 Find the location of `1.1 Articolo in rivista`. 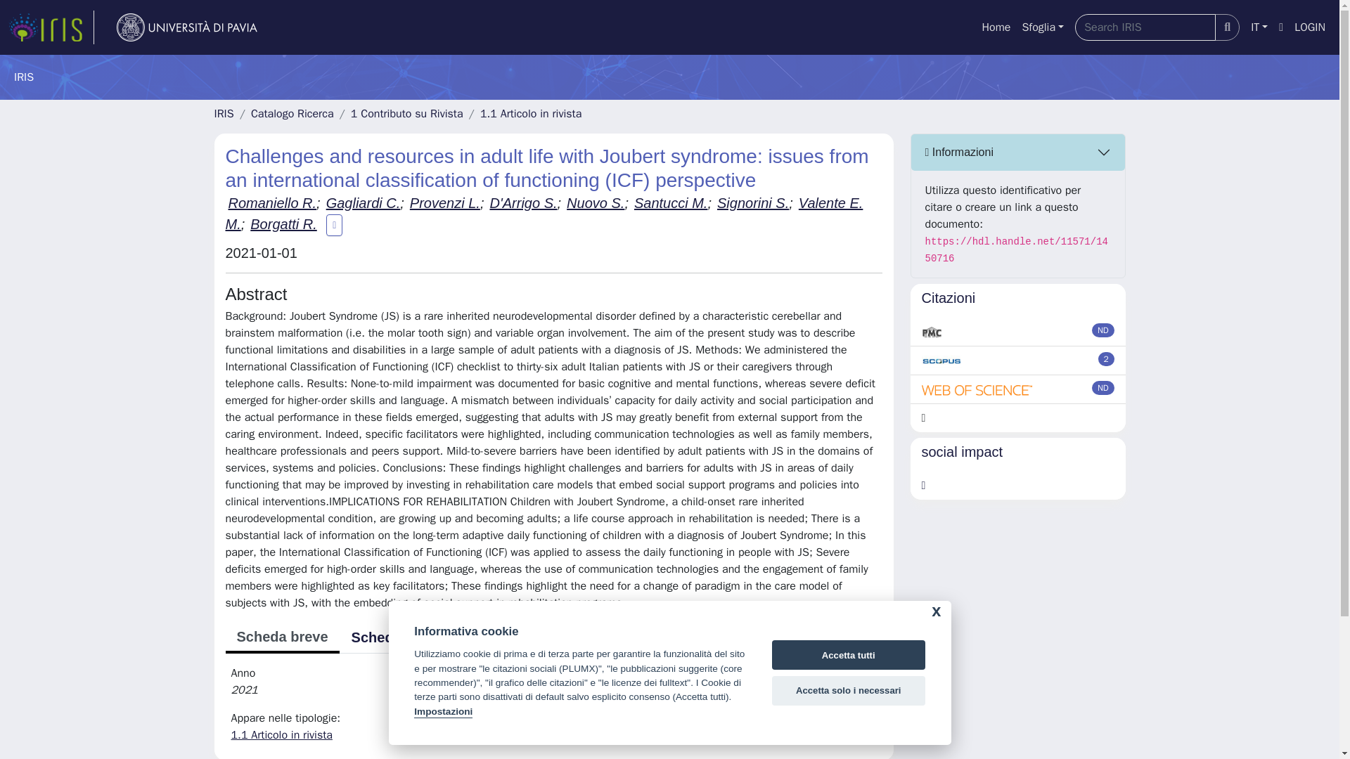

1.1 Articolo in rivista is located at coordinates (531, 114).